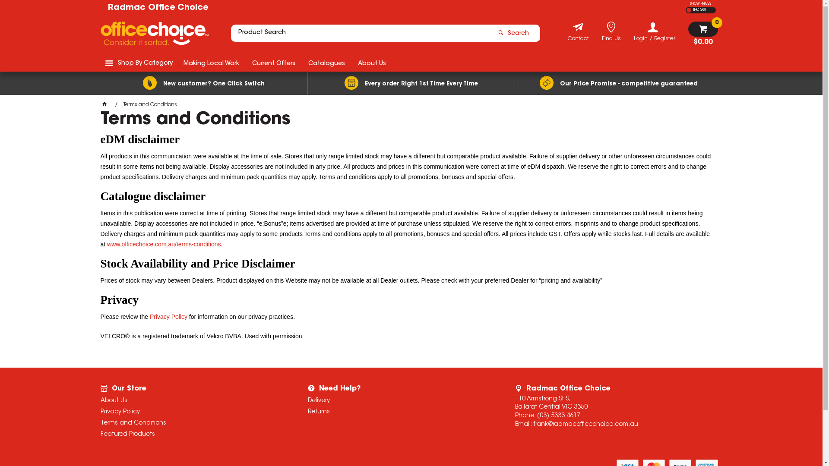 This screenshot has height=466, width=829. Describe the element at coordinates (273, 63) in the screenshot. I see `Current Offers` at that location.